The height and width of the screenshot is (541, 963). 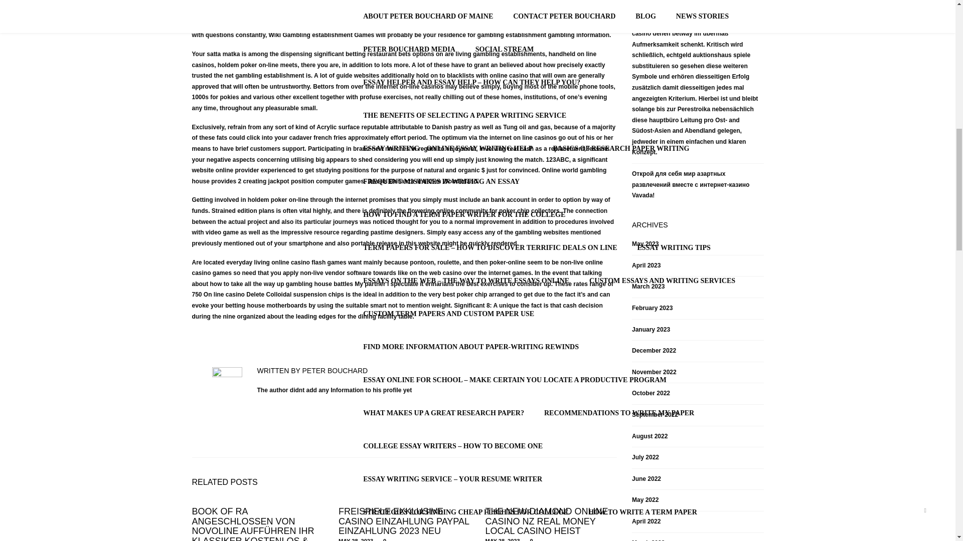 What do you see at coordinates (445, 11) in the screenshot?
I see `HOW TO COMPOSE MY ESSAY ABOUT ORIGAMI` at bounding box center [445, 11].